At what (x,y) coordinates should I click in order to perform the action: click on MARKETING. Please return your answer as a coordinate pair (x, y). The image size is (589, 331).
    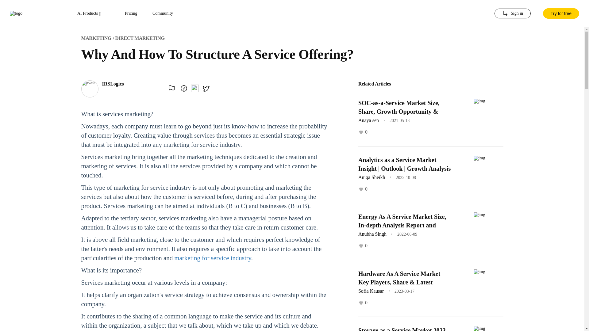
    Looking at the image, I should click on (96, 38).